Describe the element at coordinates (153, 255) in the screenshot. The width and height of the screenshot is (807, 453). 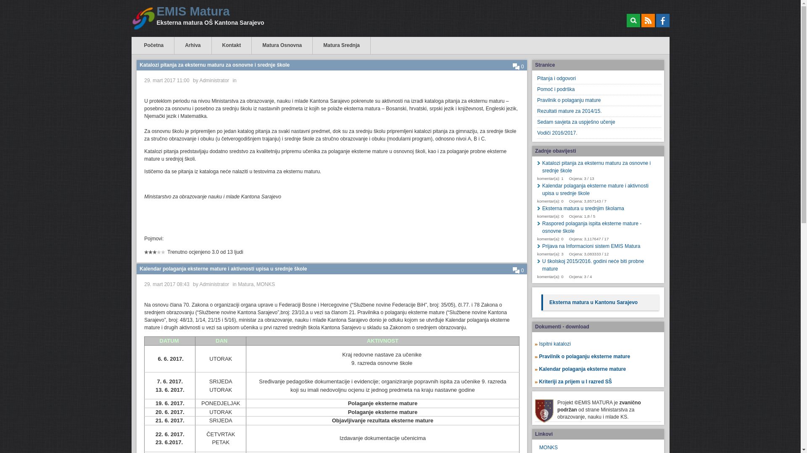
I see `4` at that location.